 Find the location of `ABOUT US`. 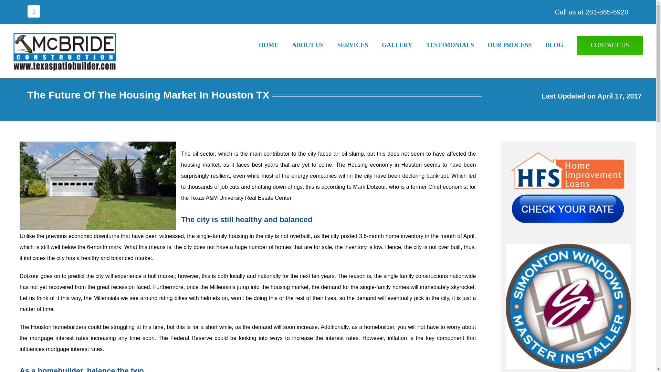

ABOUT US is located at coordinates (315, 45).